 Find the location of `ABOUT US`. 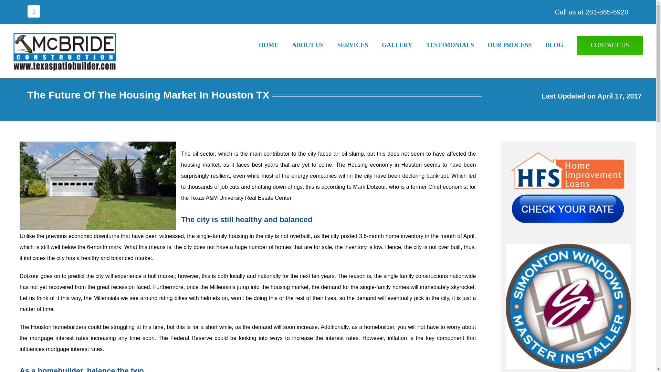

ABOUT US is located at coordinates (315, 45).